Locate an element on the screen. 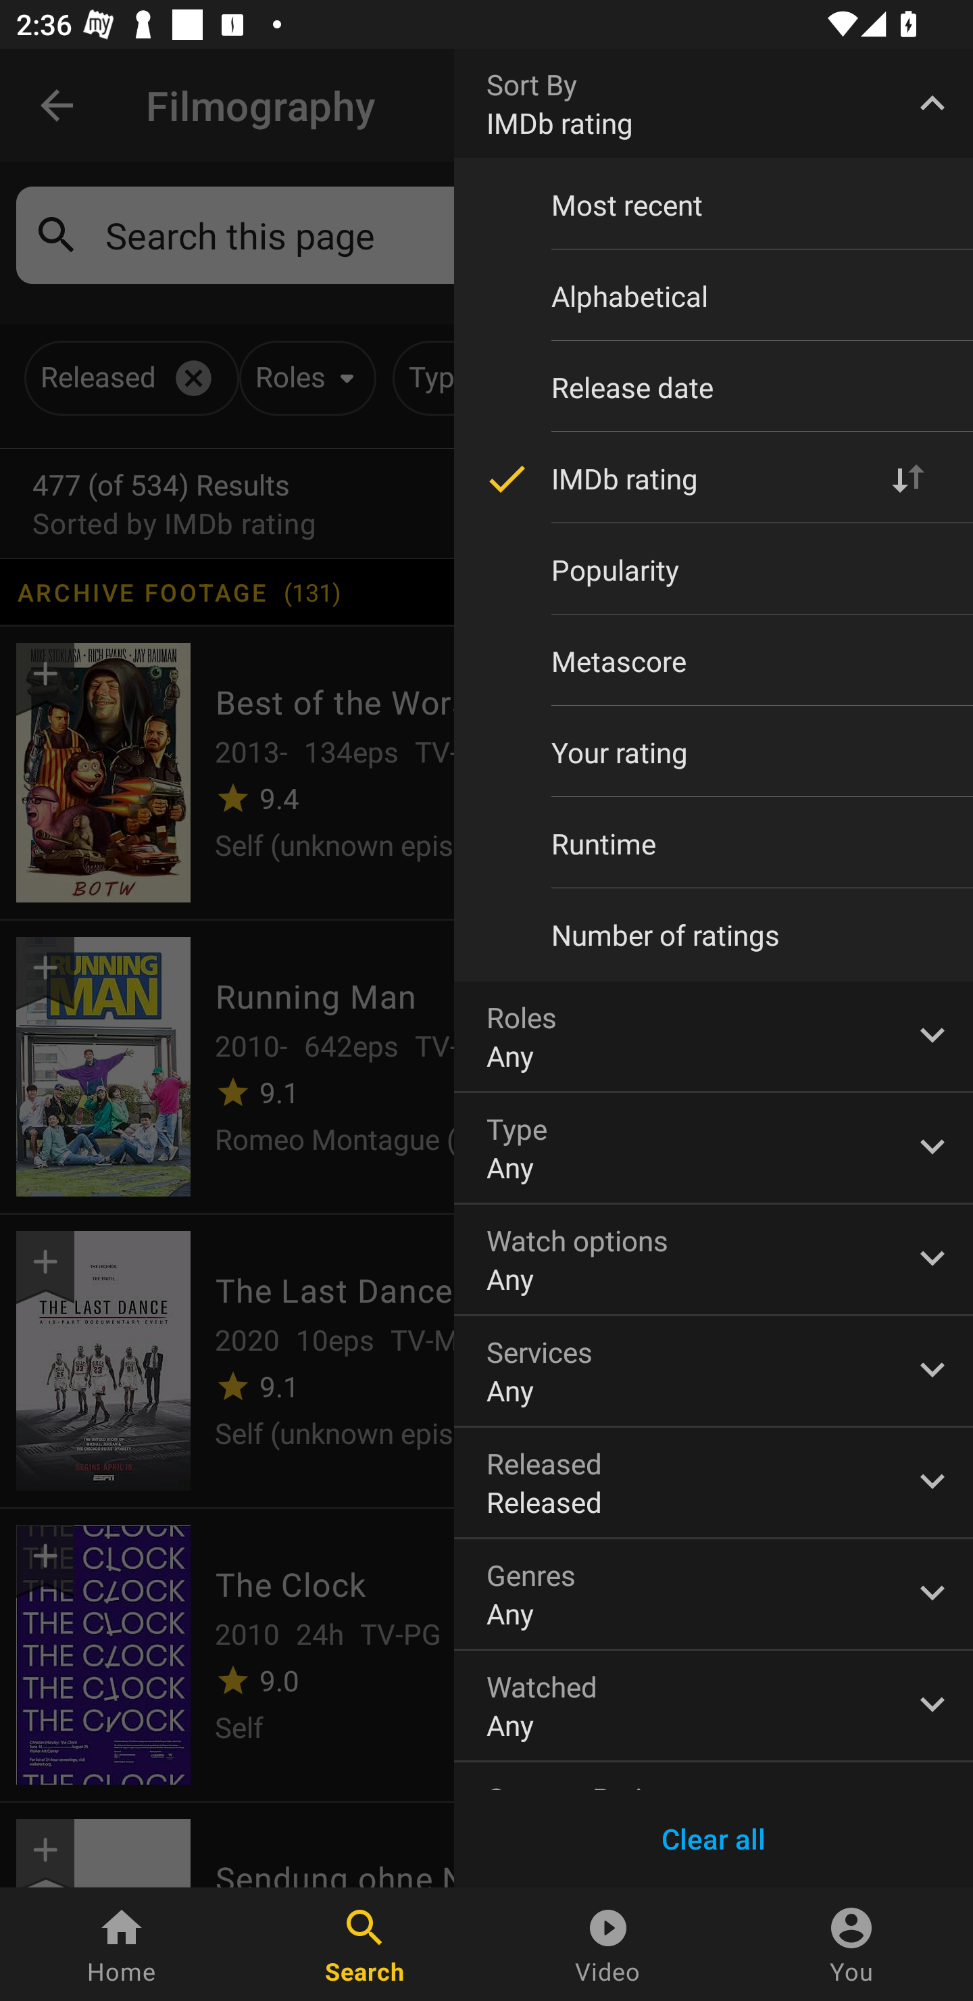  Popularity is located at coordinates (714, 569).